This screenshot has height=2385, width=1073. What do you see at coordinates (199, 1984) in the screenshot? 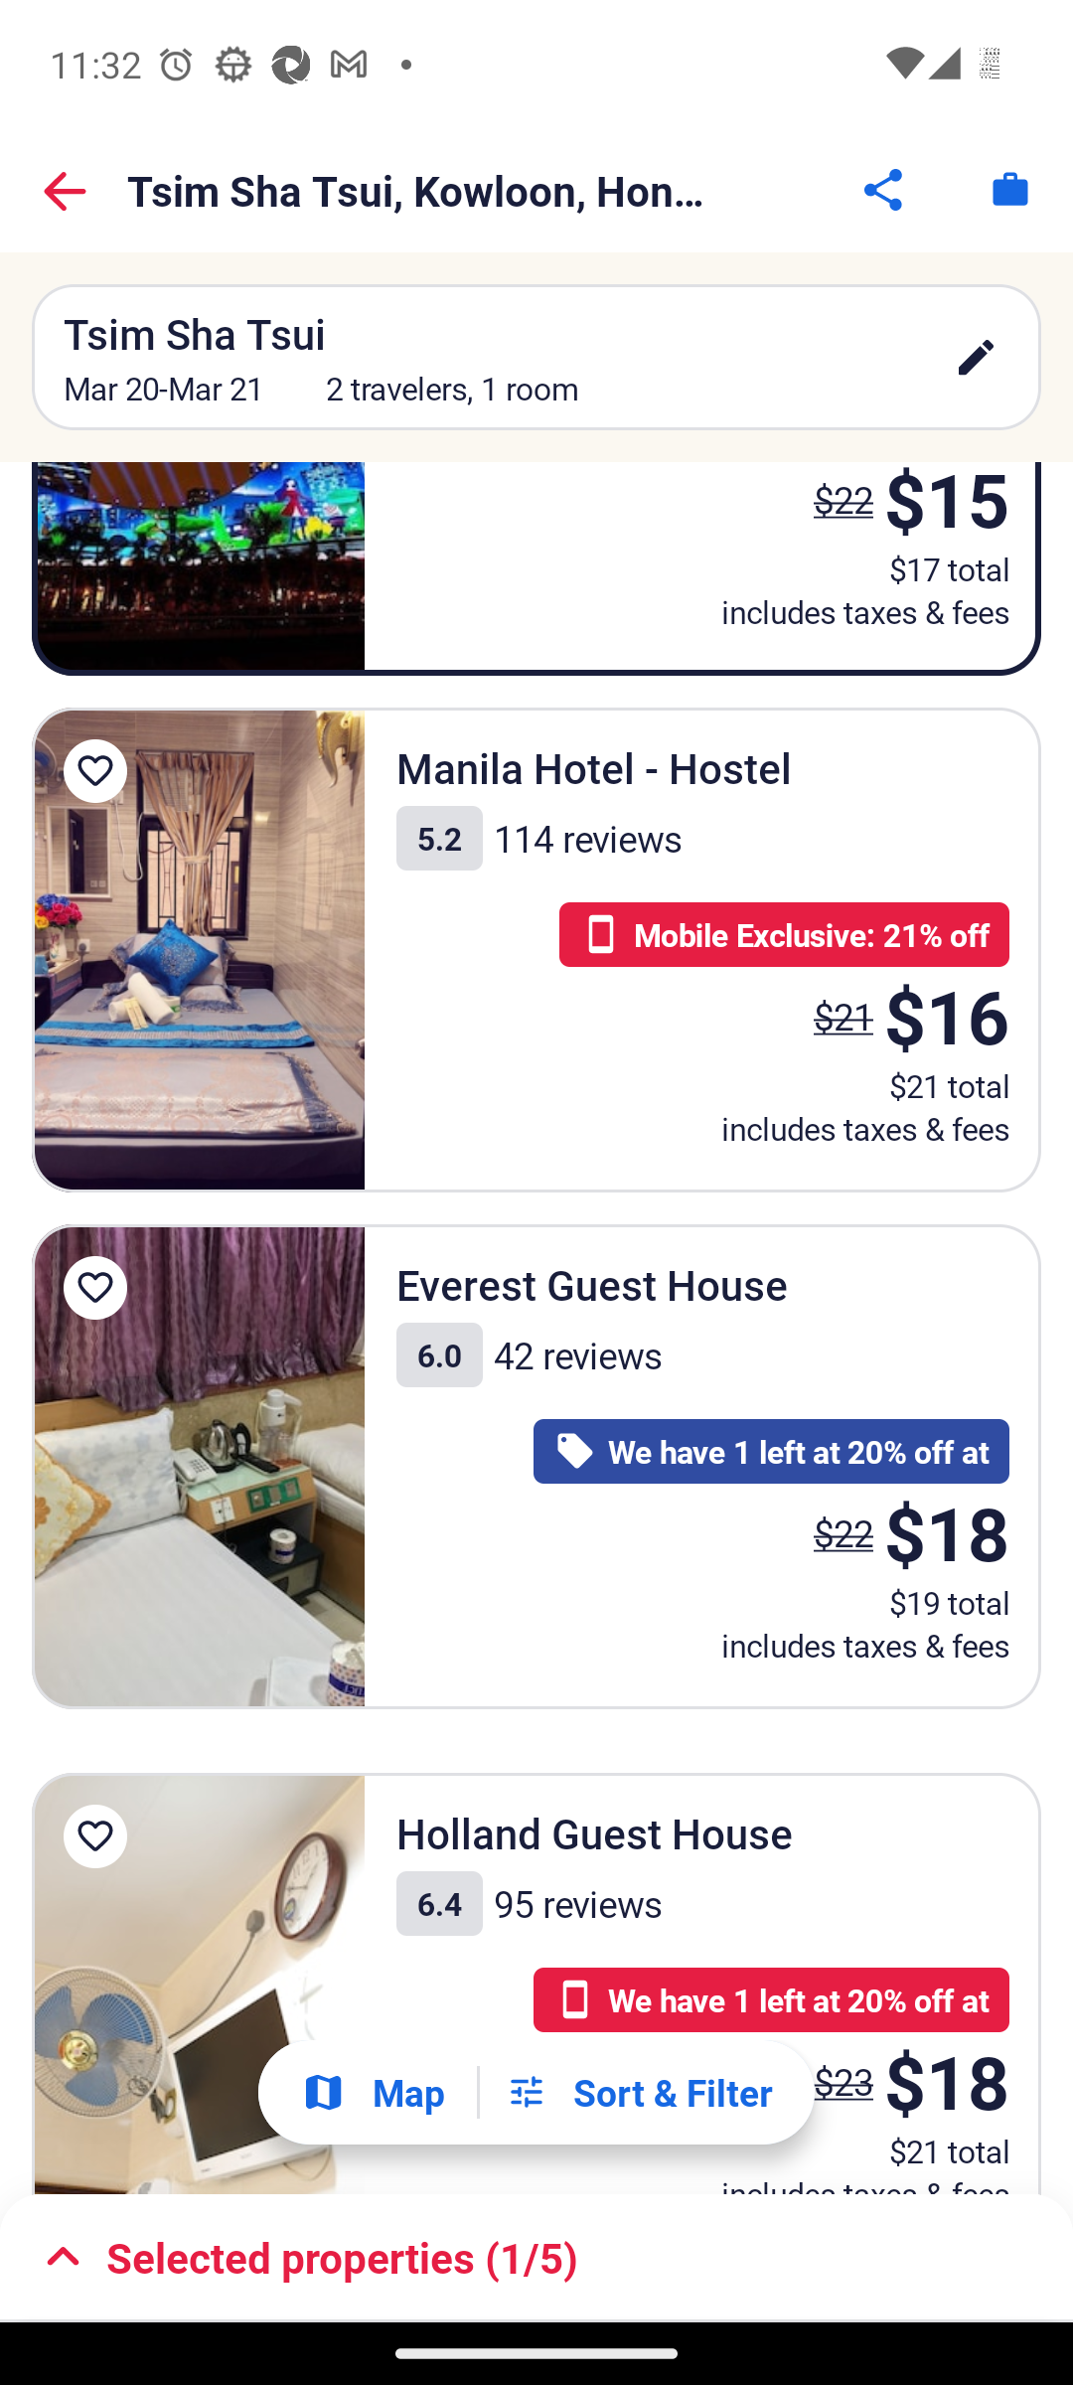
I see `Holland Guest House` at bounding box center [199, 1984].